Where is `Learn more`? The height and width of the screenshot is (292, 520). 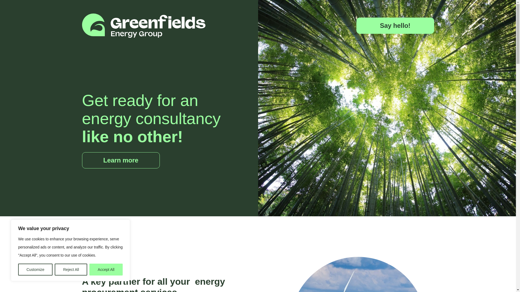
Learn more is located at coordinates (121, 160).